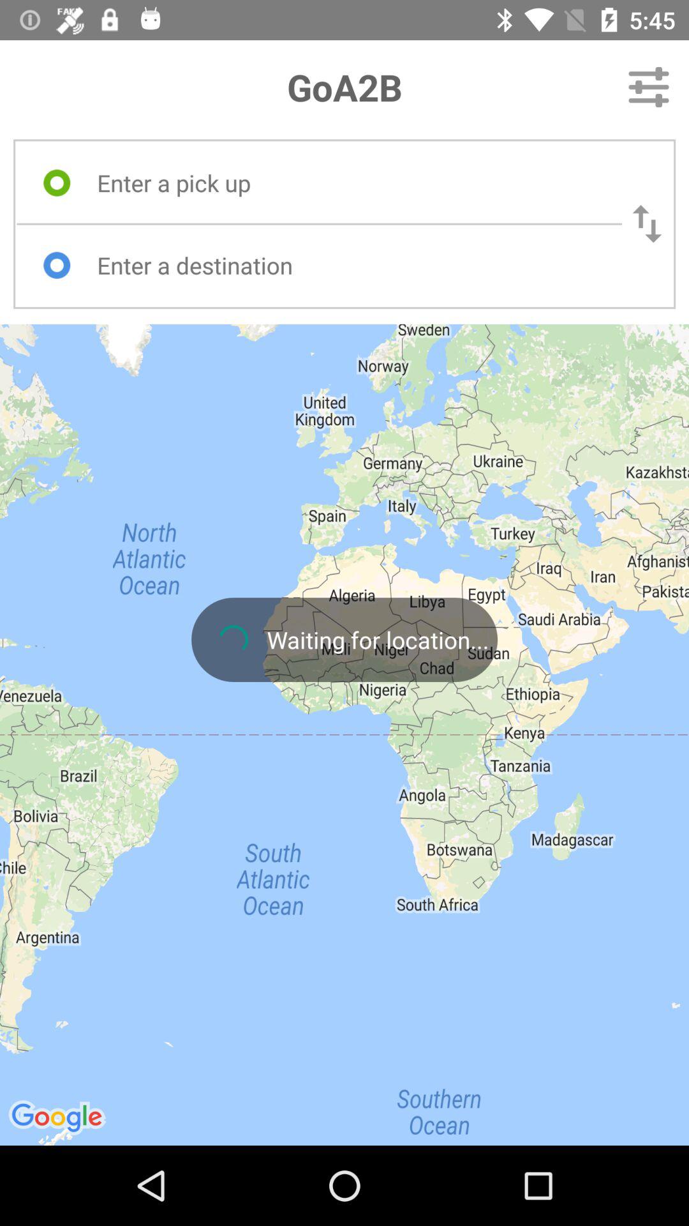 The image size is (689, 1226). What do you see at coordinates (348, 265) in the screenshot?
I see `find directions` at bounding box center [348, 265].